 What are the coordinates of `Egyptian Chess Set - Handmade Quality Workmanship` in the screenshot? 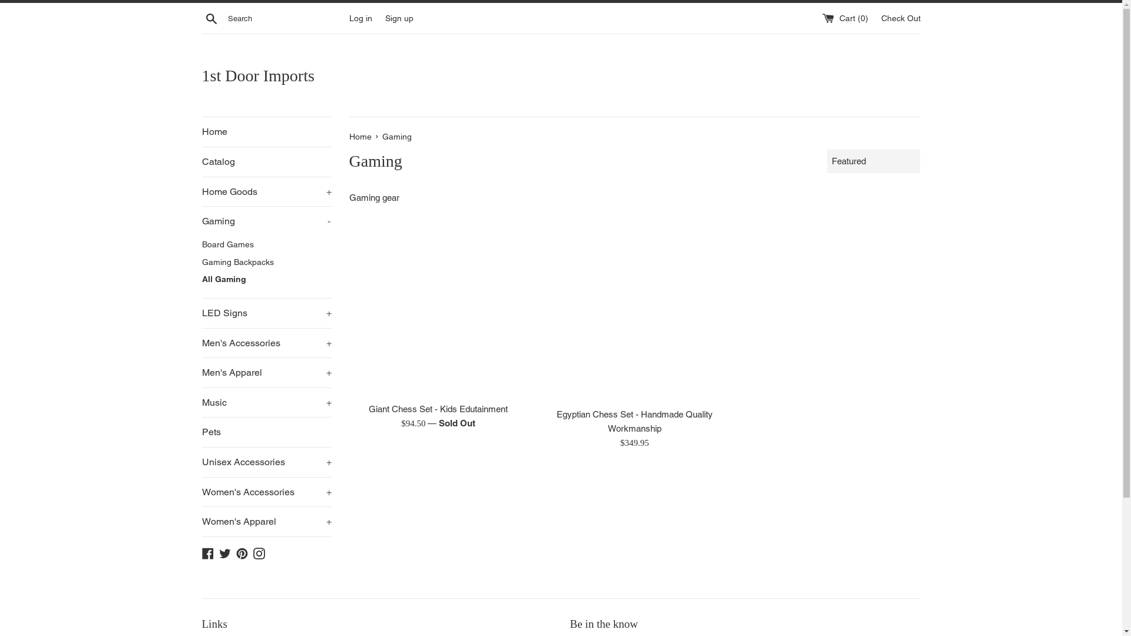 It's located at (635, 312).